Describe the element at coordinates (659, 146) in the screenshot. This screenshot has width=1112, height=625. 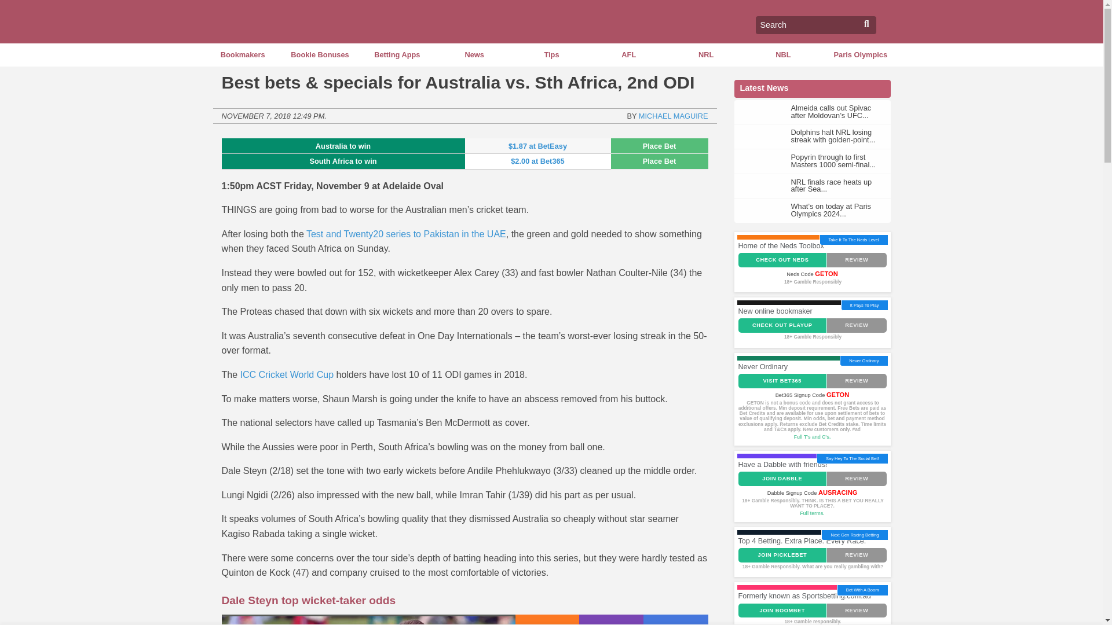
I see `Place Bet` at that location.